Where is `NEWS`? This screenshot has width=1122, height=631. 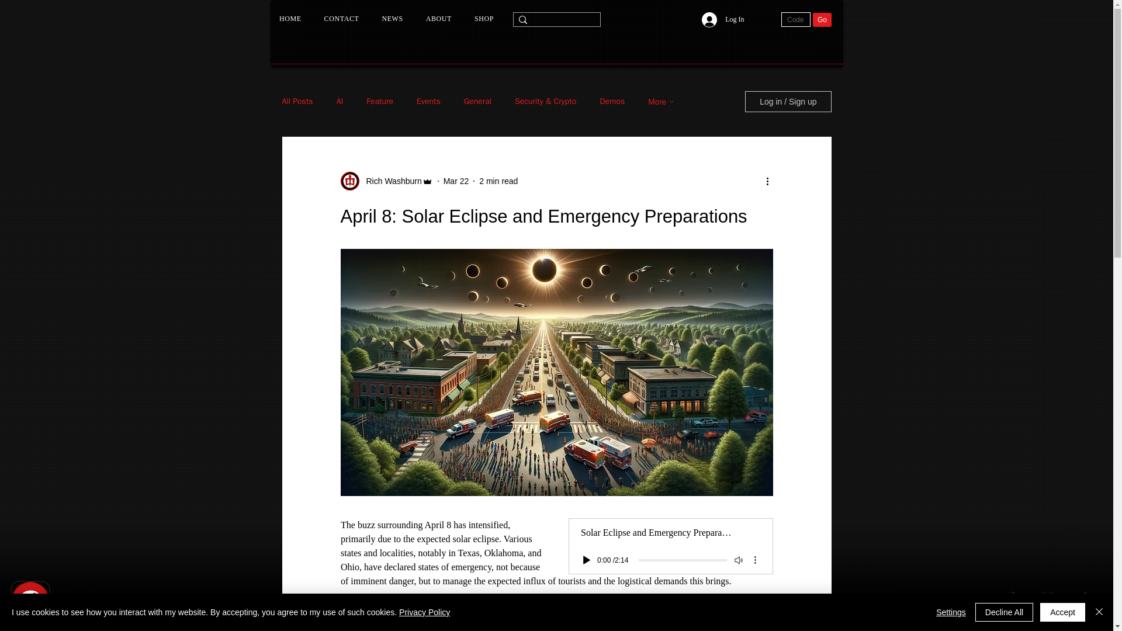
NEWS is located at coordinates (392, 19).